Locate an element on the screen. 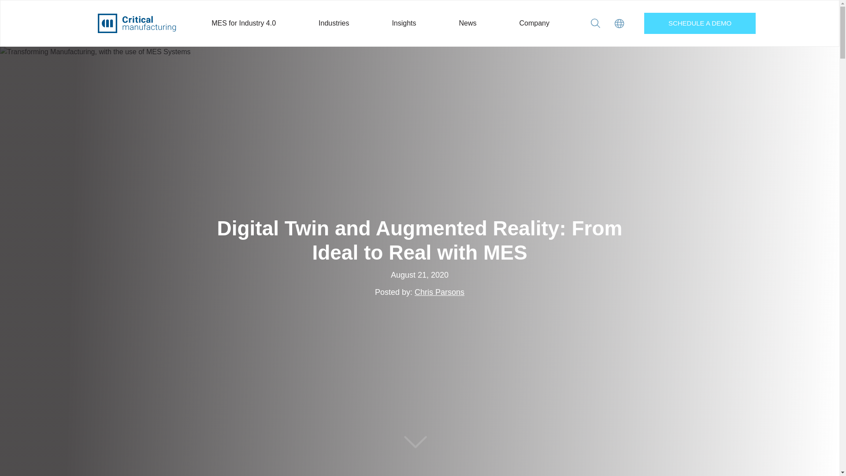 The image size is (846, 476). Insights is located at coordinates (404, 23).